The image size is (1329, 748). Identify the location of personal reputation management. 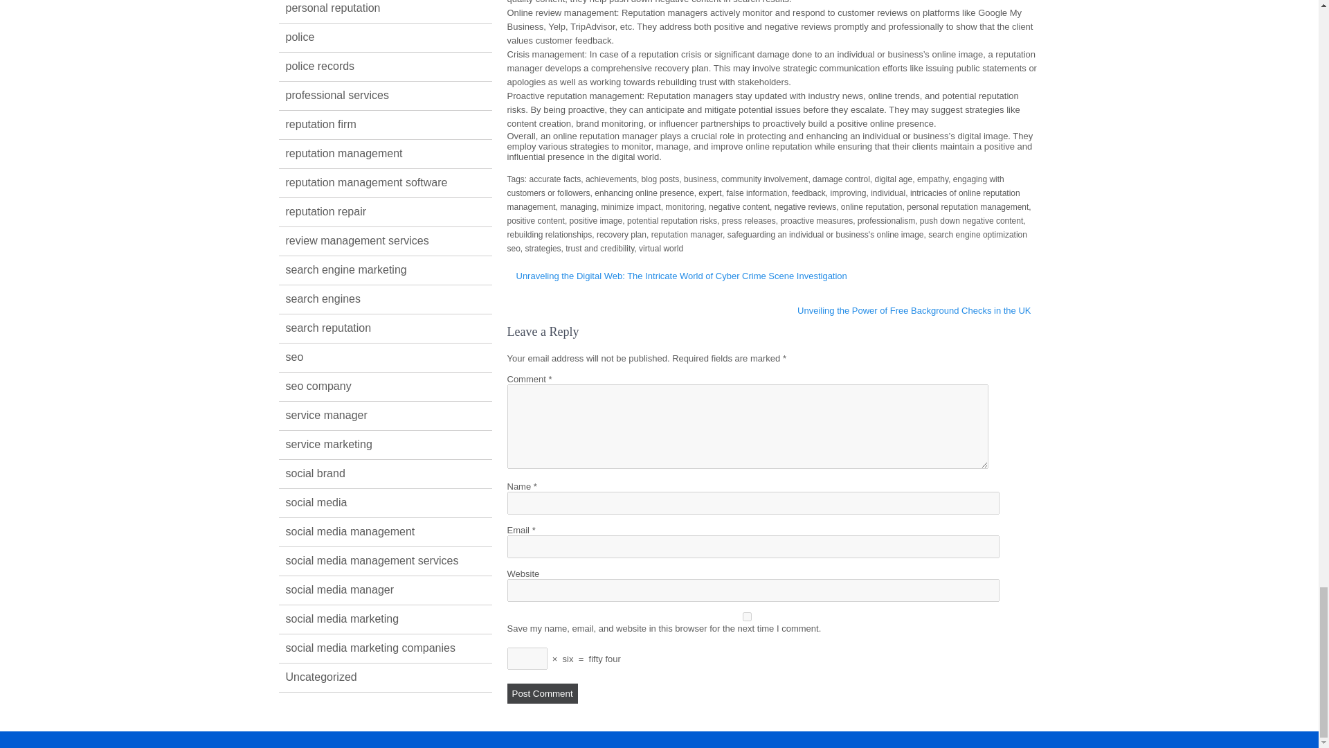
(968, 206).